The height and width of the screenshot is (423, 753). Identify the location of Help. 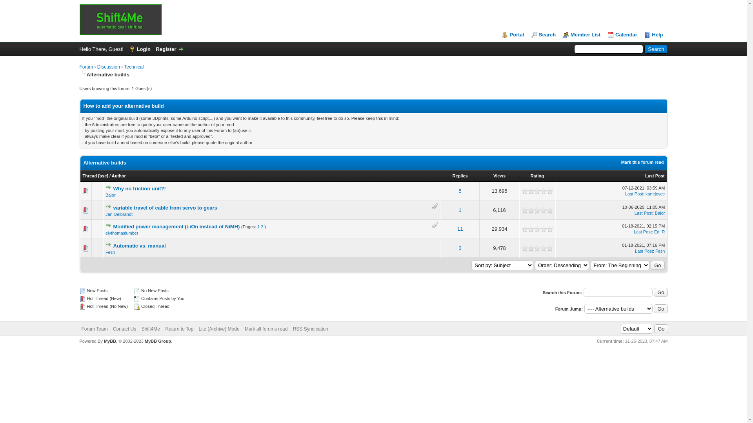
(653, 35).